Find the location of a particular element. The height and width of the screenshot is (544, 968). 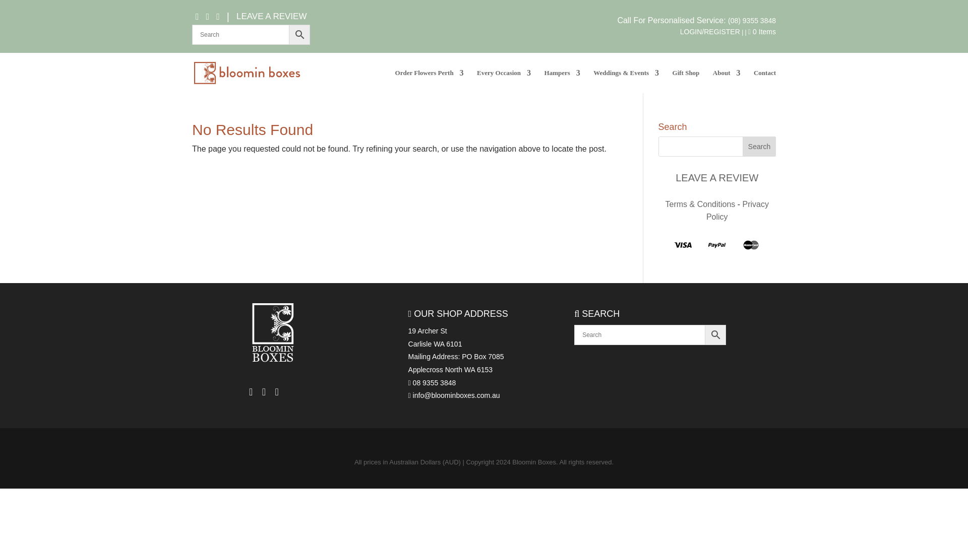

Hampers is located at coordinates (562, 81).